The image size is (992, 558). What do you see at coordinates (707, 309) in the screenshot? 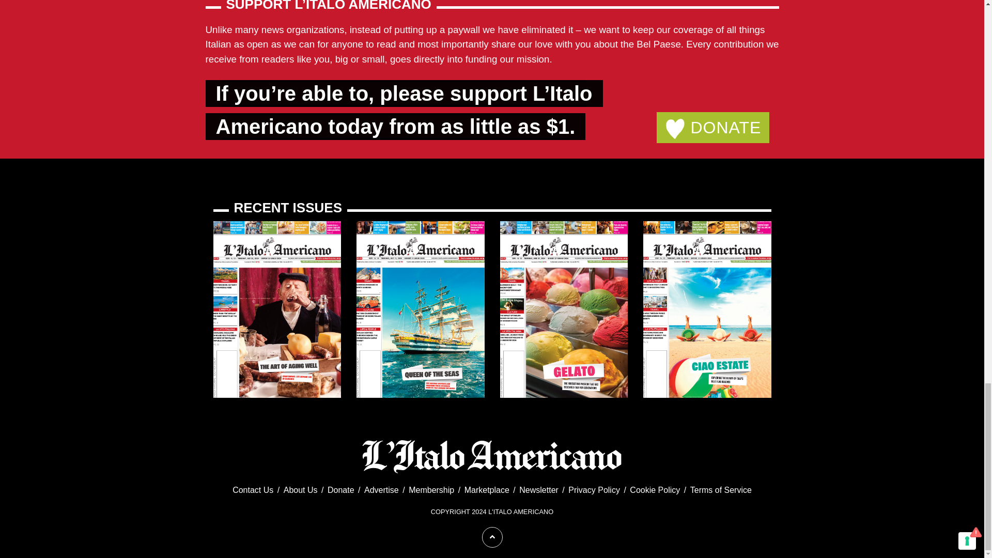
I see `issue-6-13-24` at bounding box center [707, 309].